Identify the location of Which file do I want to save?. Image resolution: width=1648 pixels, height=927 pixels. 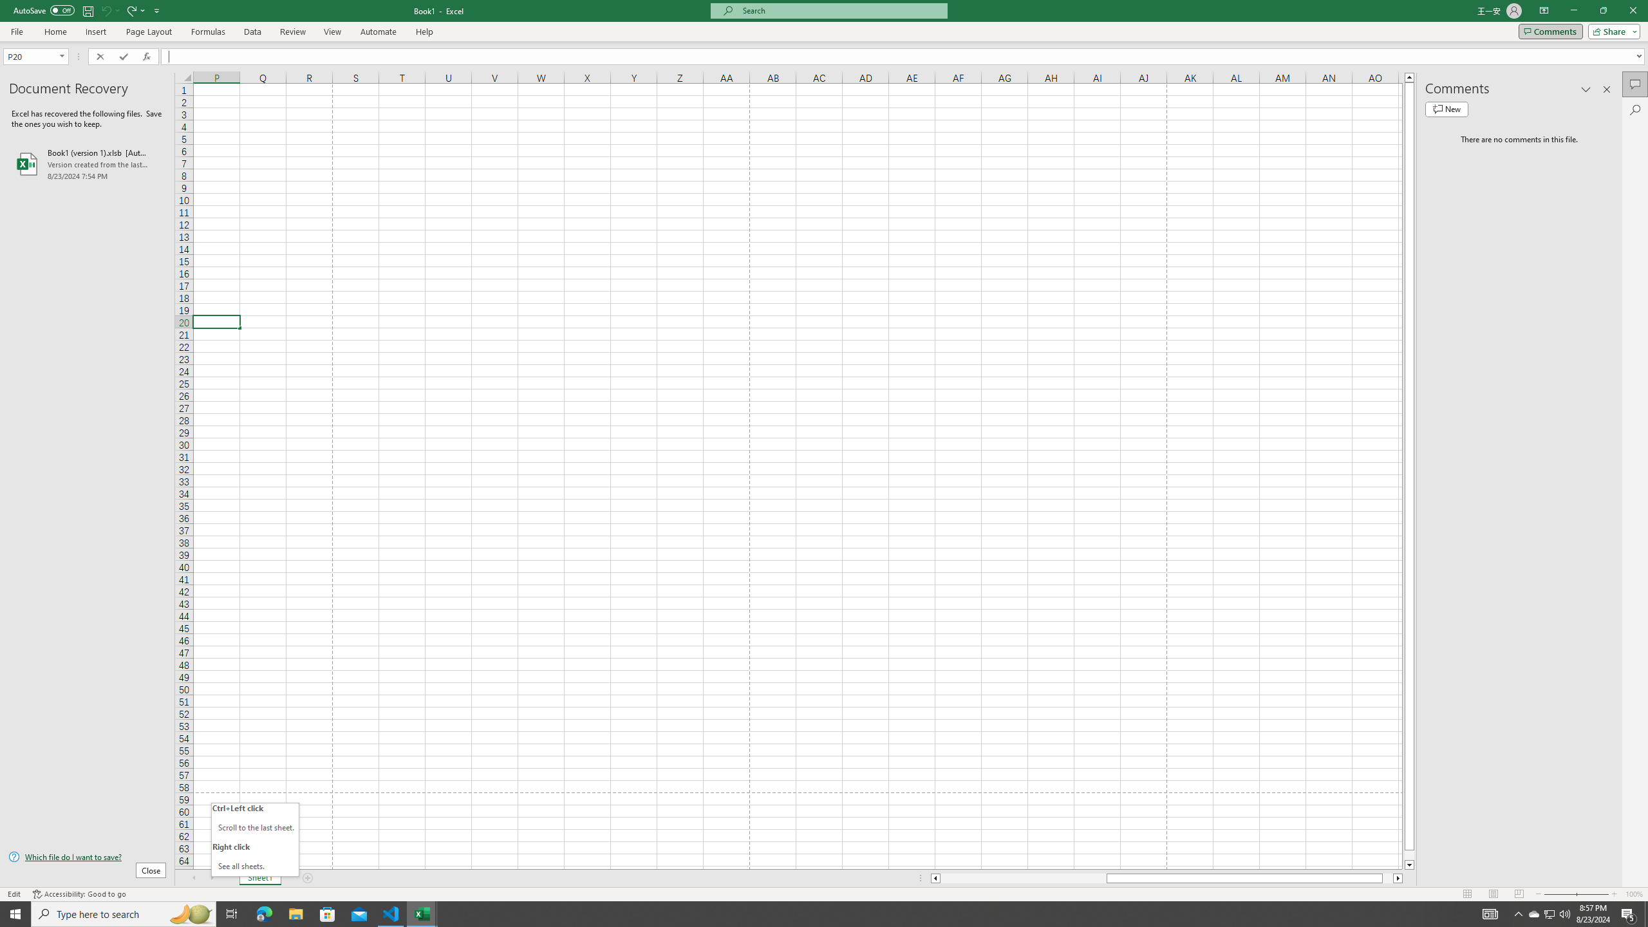
(87, 857).